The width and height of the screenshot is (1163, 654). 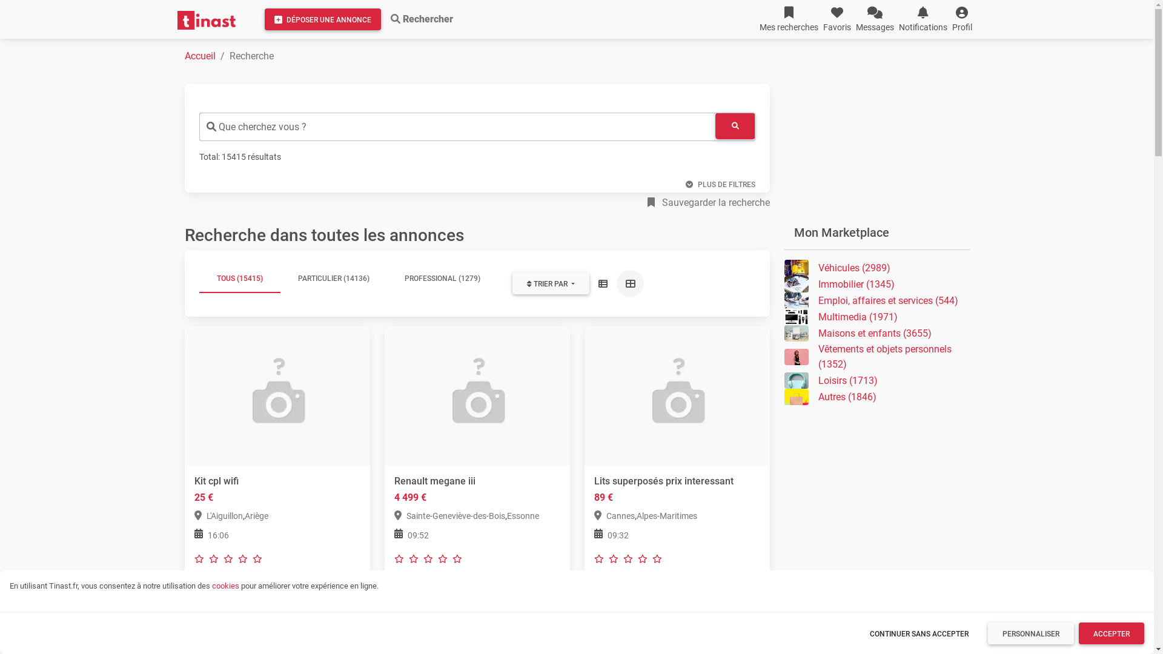 What do you see at coordinates (477, 396) in the screenshot?
I see `Renault megane III` at bounding box center [477, 396].